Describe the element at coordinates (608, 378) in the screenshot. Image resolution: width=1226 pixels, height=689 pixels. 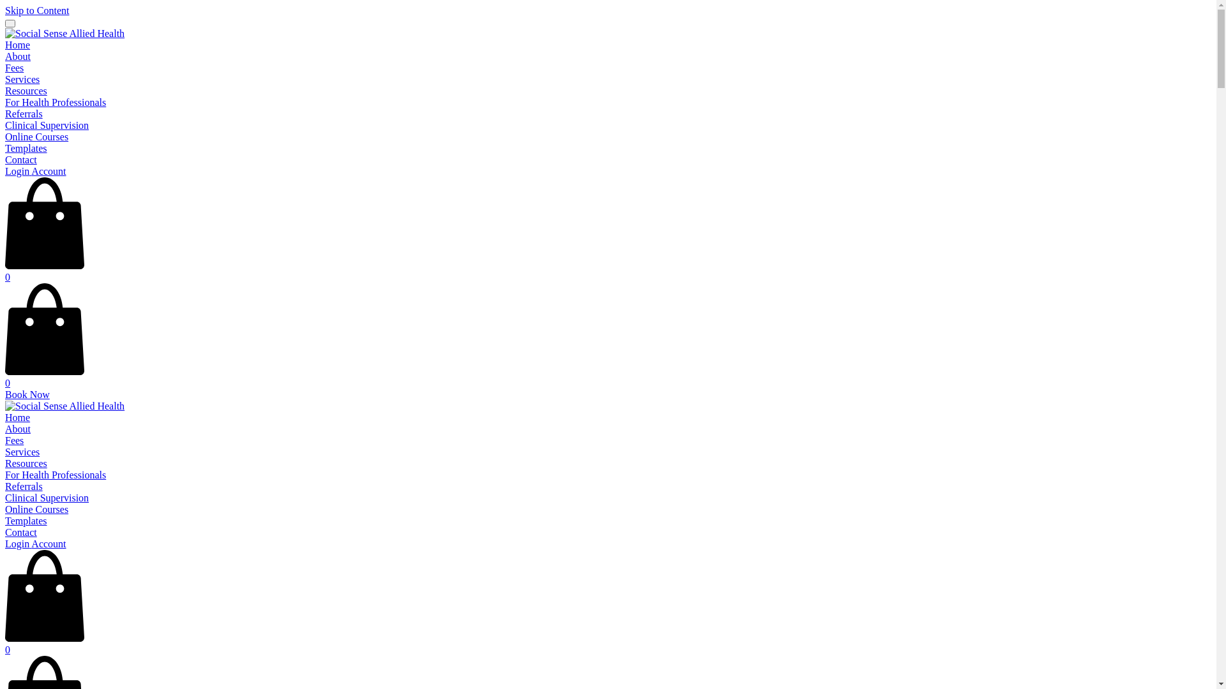
I see `0` at that location.